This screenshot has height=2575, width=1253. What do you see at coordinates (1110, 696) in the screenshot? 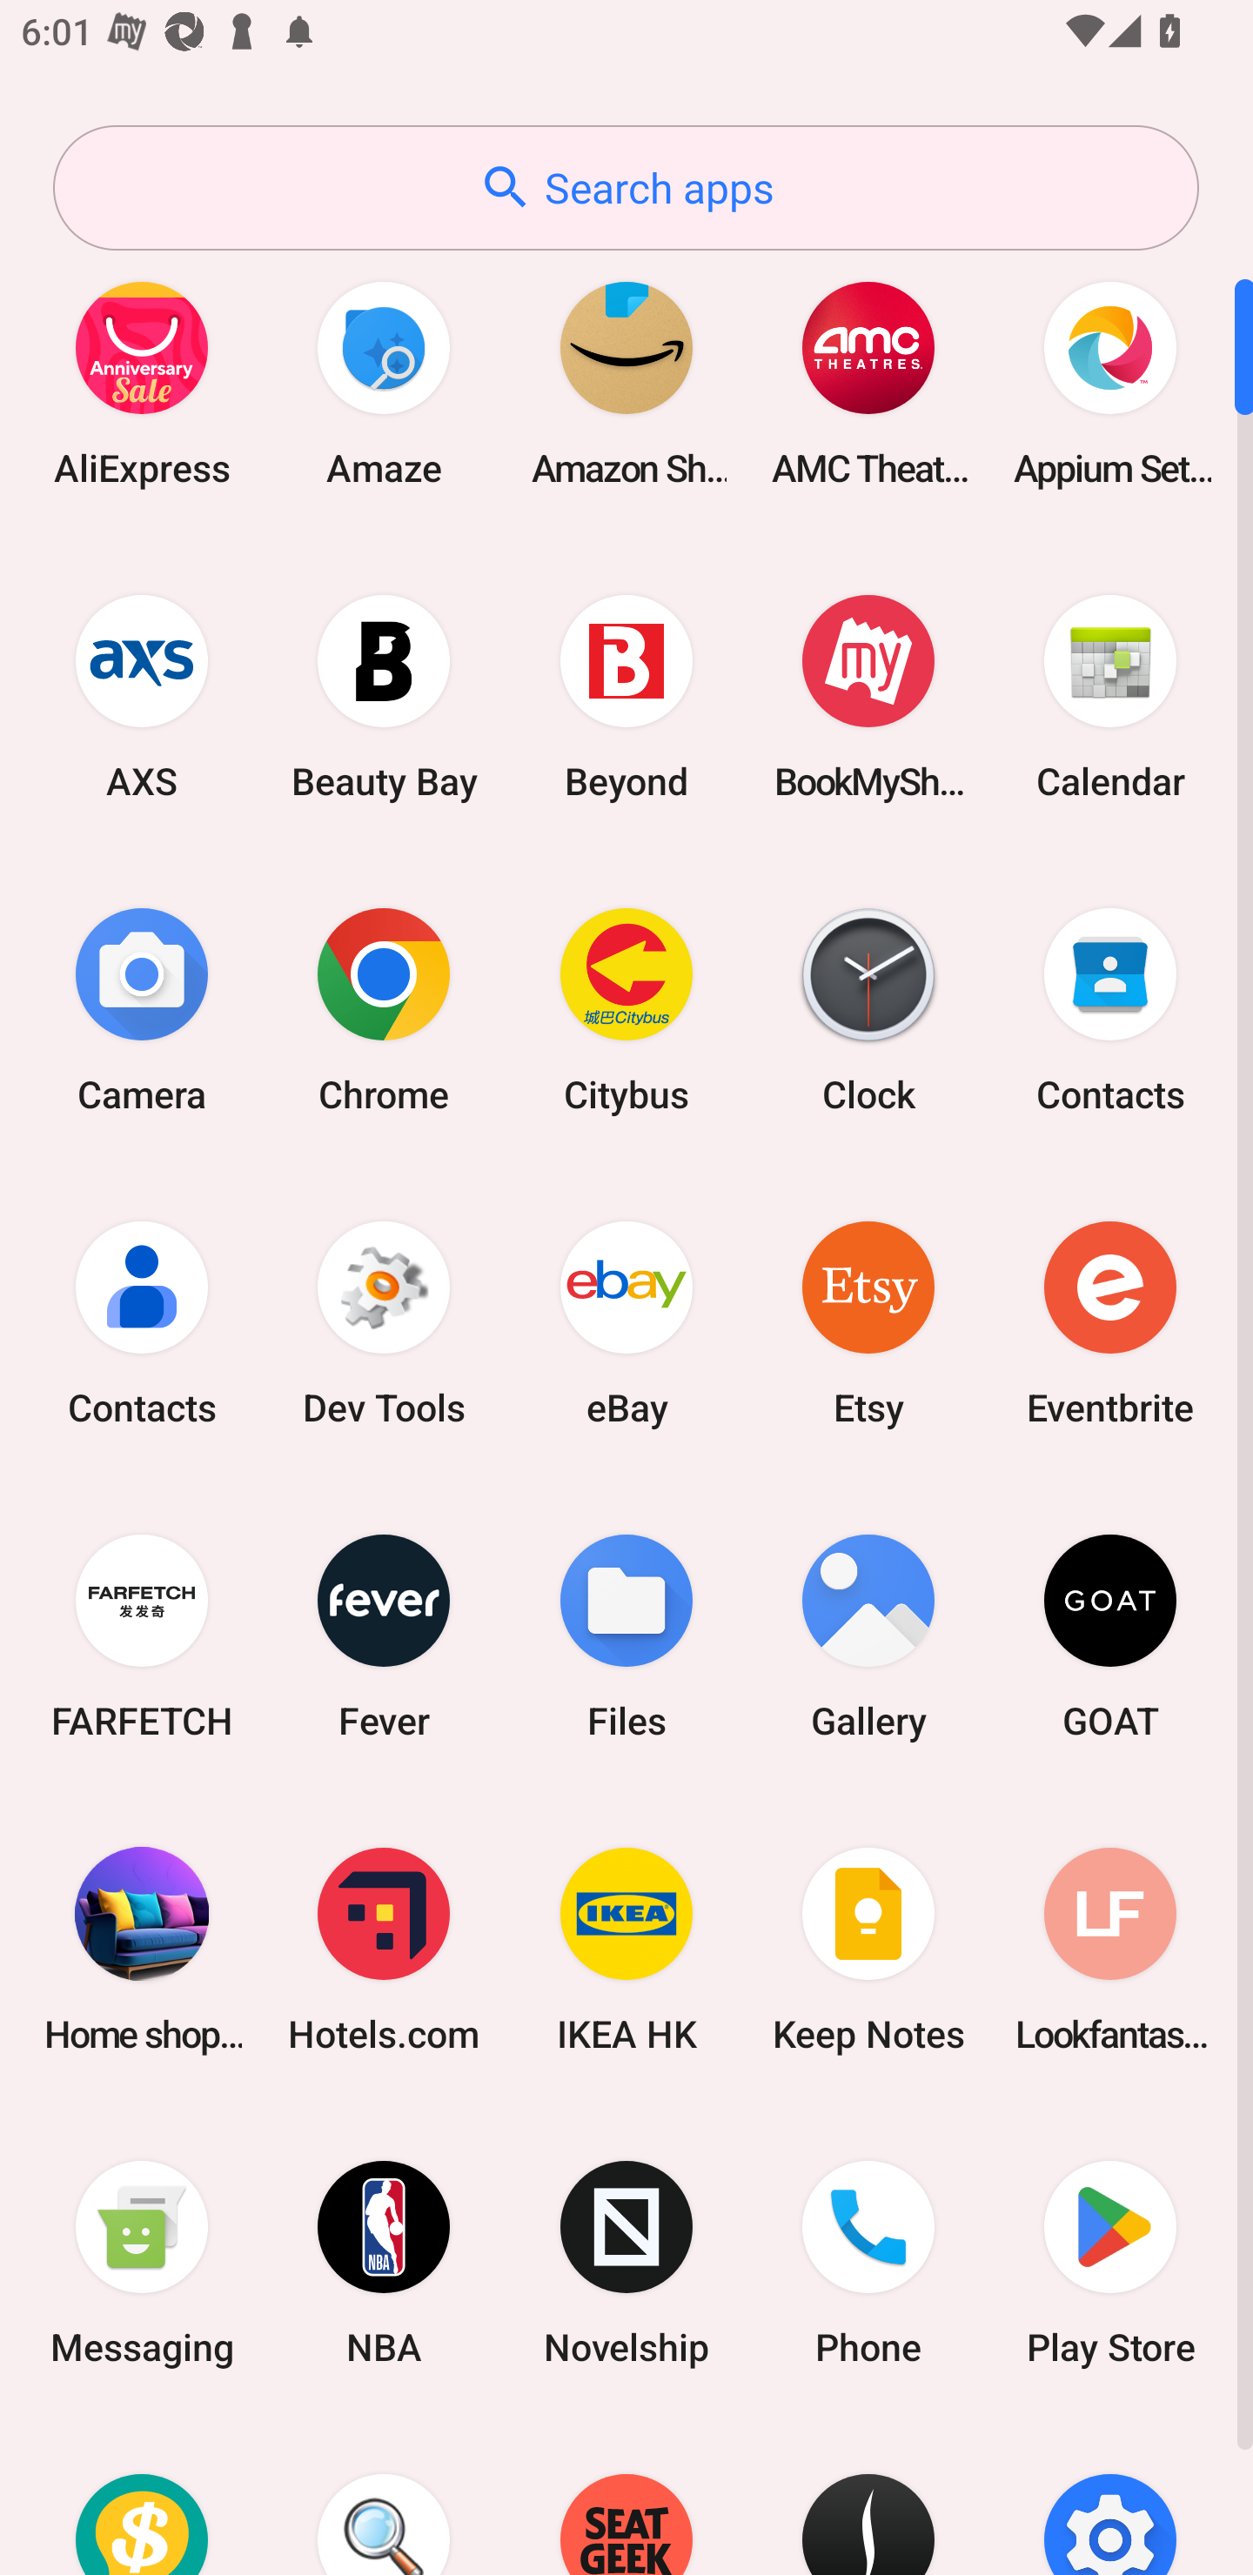
I see `Calendar` at bounding box center [1110, 696].